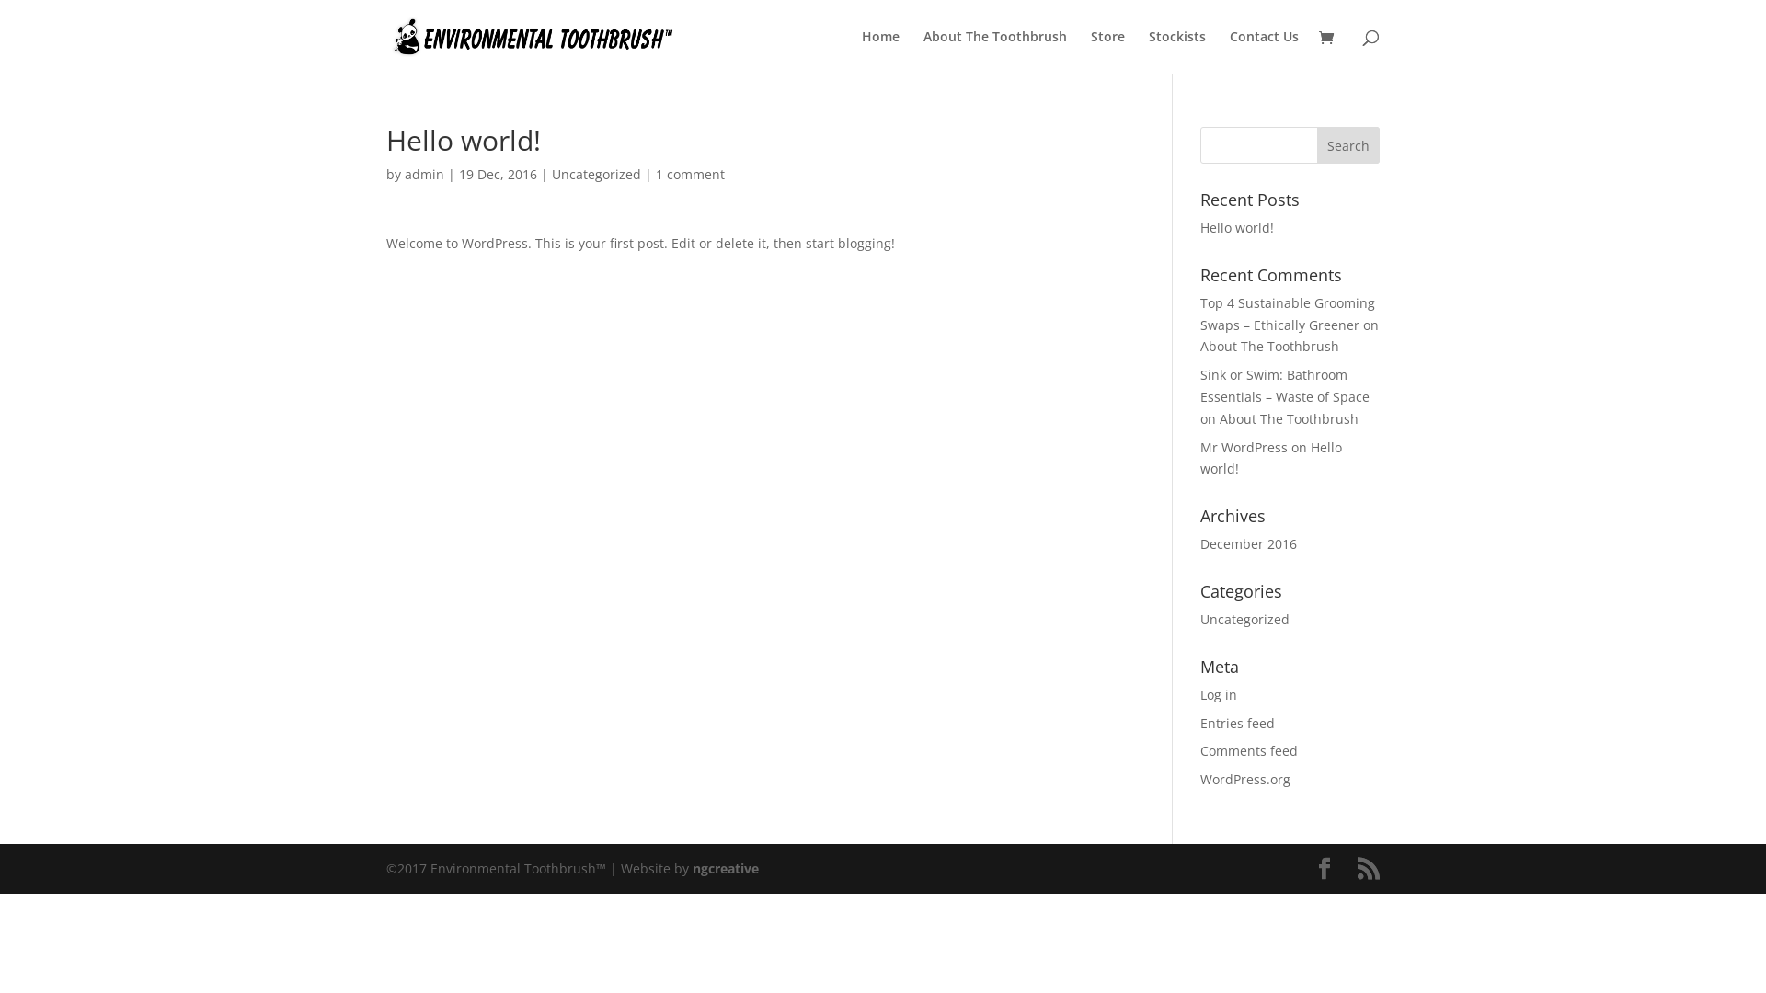  Describe the element at coordinates (1249, 750) in the screenshot. I see `Comments feed` at that location.